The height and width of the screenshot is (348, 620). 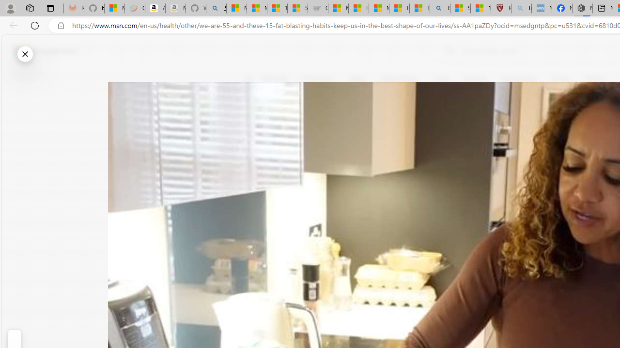 I want to click on Bing, so click(x=440, y=9).